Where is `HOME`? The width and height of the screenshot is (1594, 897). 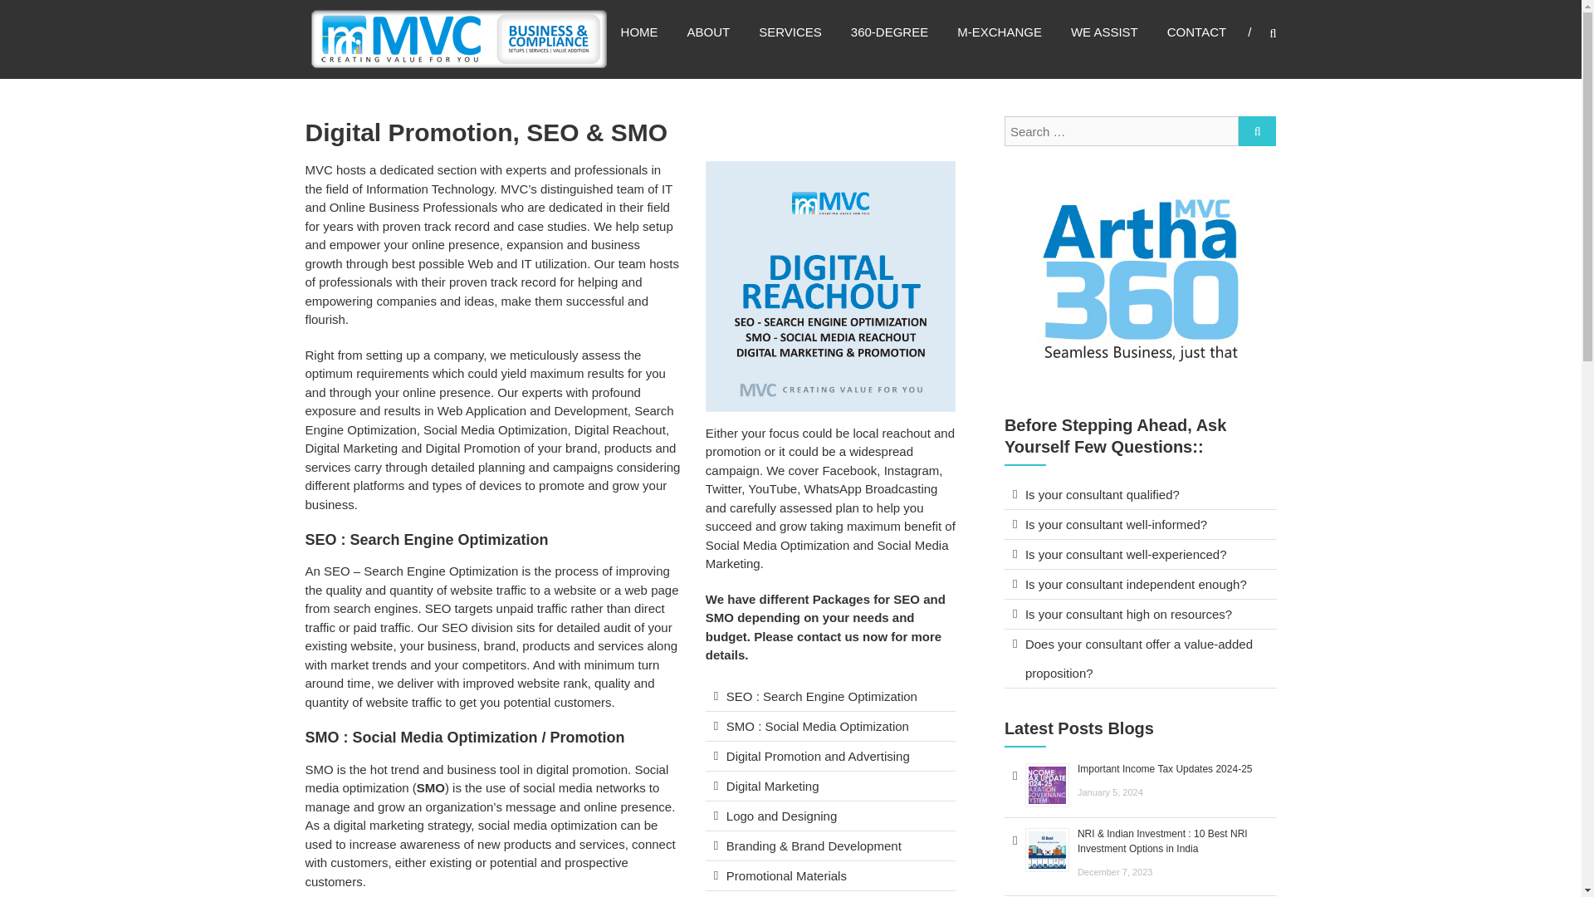
HOME is located at coordinates (639, 32).